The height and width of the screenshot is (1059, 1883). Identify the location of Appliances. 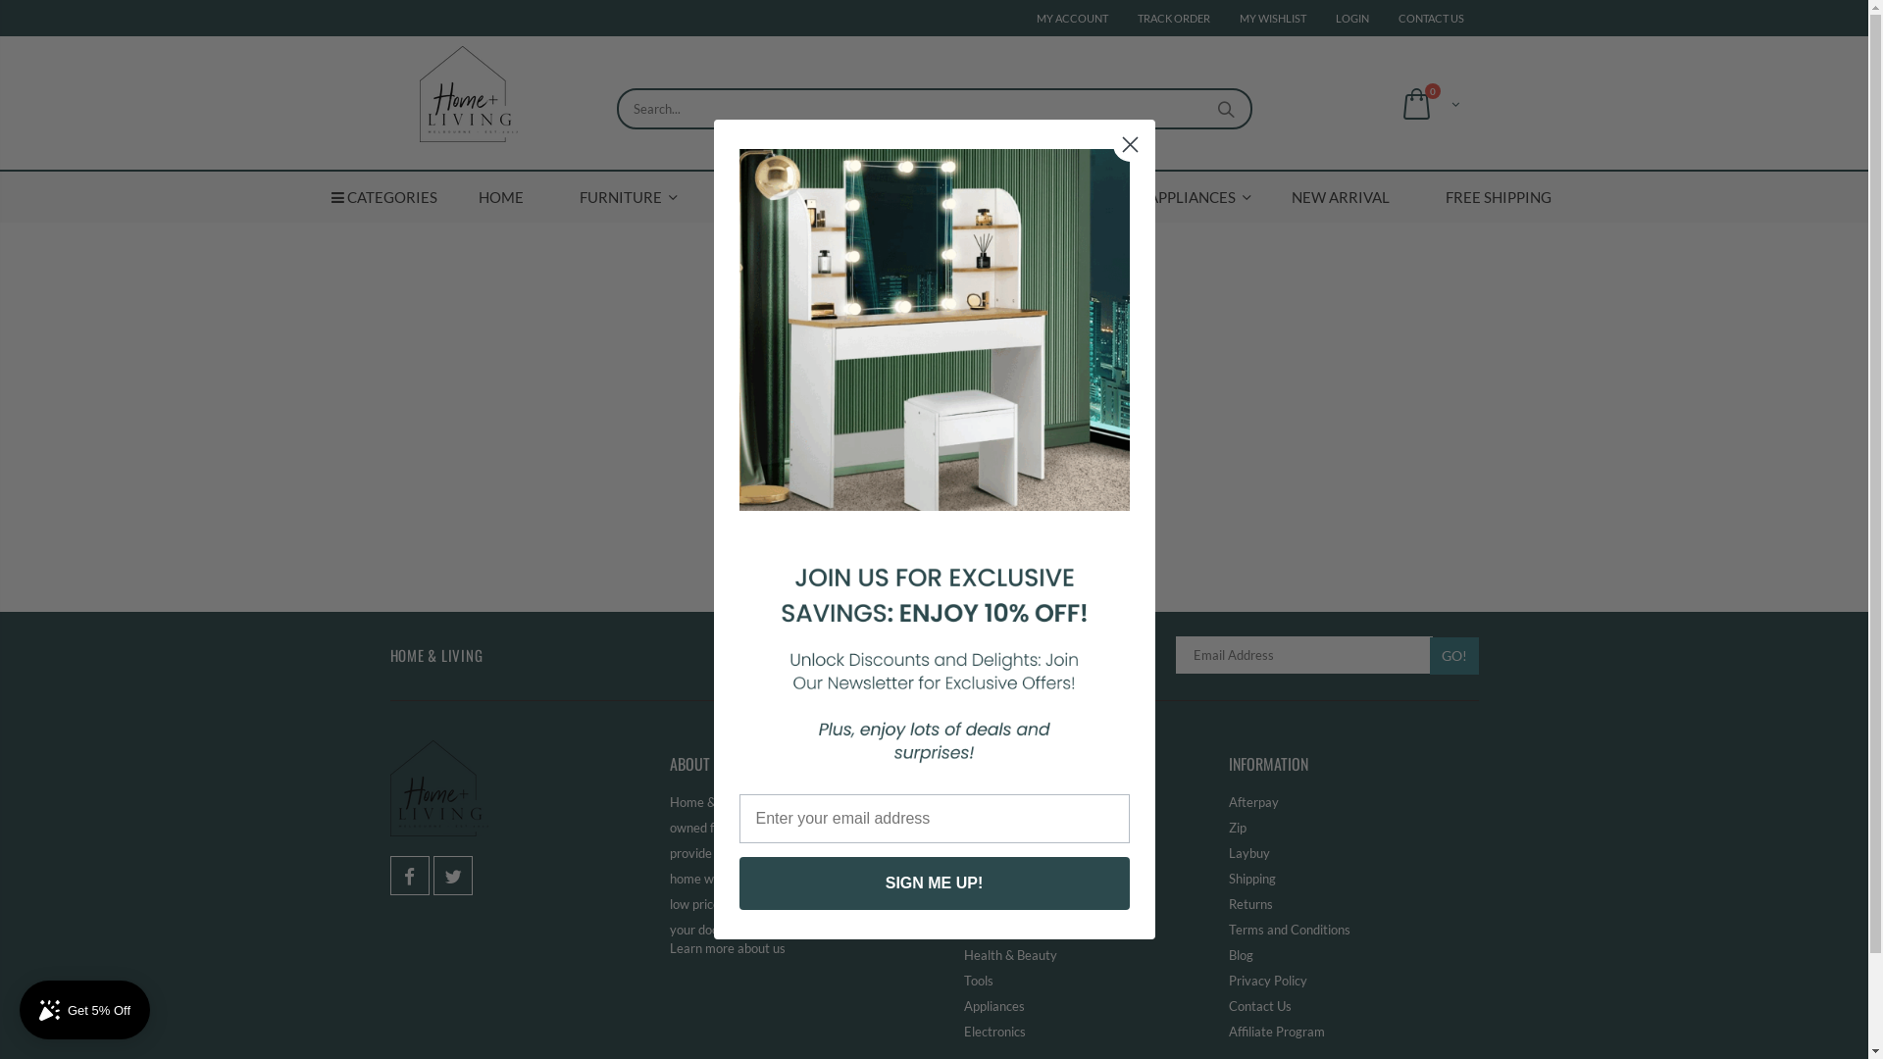
(993, 1006).